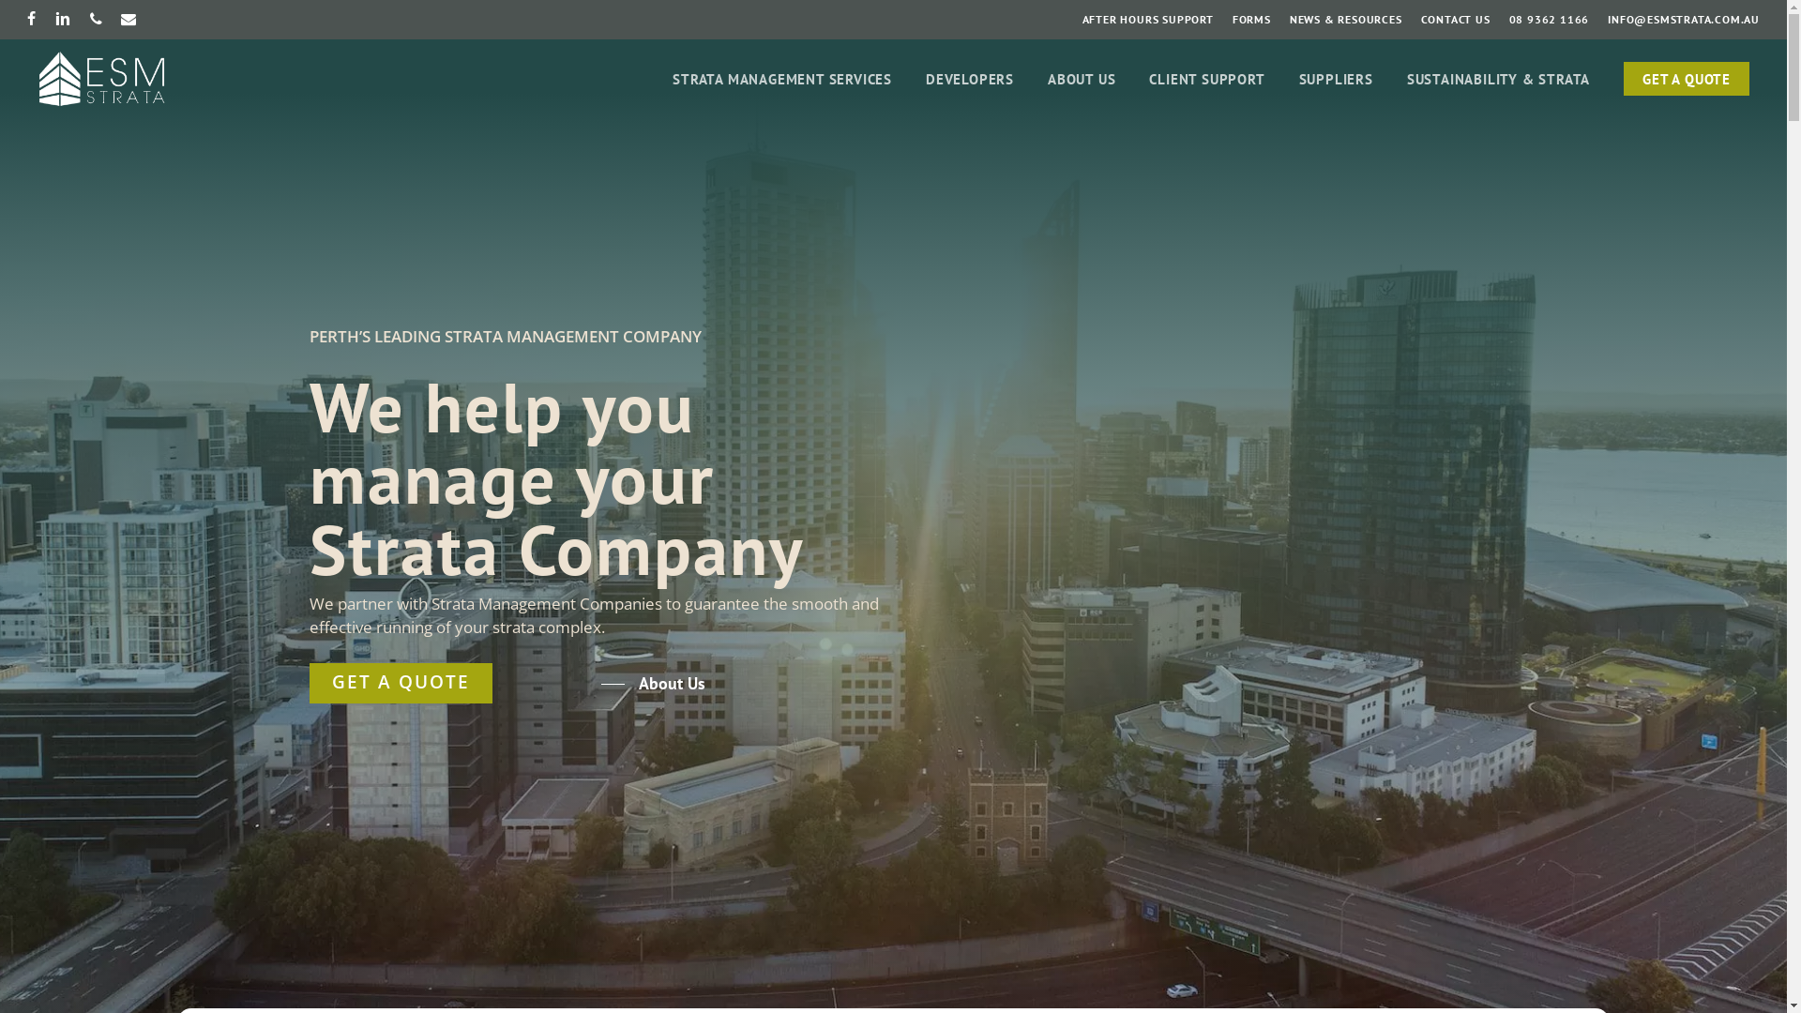 The height and width of the screenshot is (1013, 1801). Describe the element at coordinates (653, 684) in the screenshot. I see `About Us` at that location.